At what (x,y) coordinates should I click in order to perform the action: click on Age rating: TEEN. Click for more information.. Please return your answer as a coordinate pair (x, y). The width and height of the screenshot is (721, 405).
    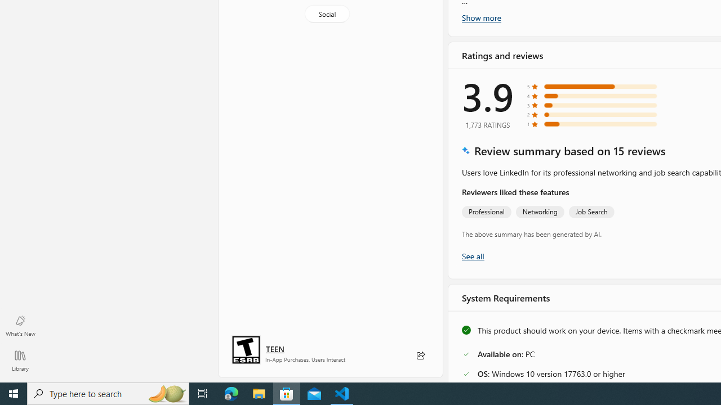
    Looking at the image, I should click on (275, 349).